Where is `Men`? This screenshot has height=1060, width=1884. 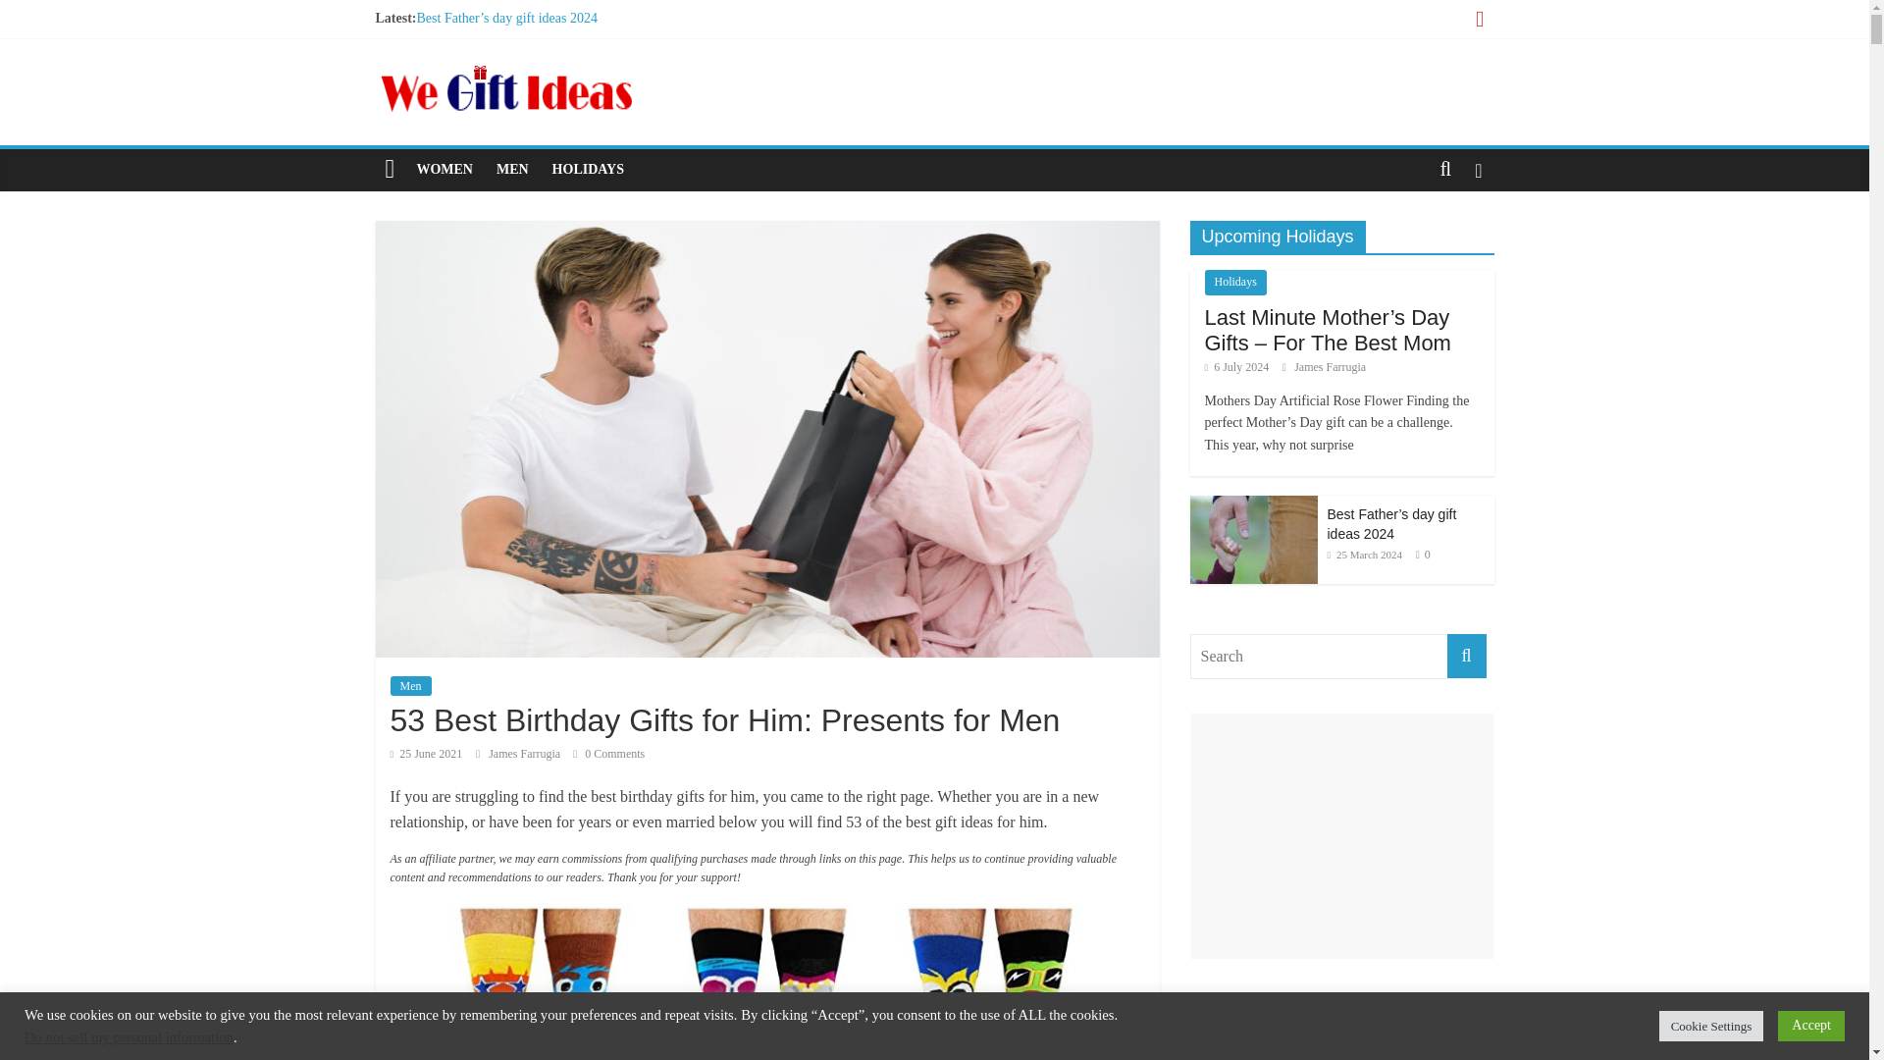
Men is located at coordinates (410, 685).